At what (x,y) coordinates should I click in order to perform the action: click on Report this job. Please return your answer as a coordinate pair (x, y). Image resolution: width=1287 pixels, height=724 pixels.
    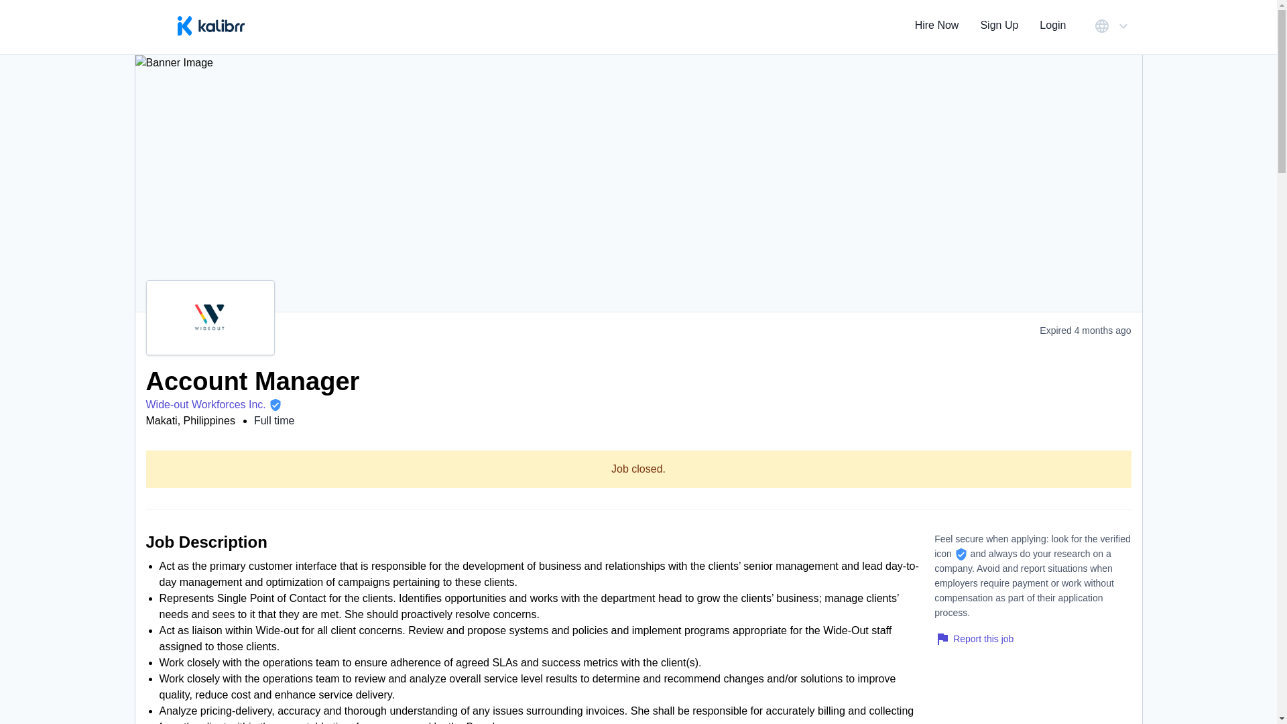
    Looking at the image, I should click on (973, 638).